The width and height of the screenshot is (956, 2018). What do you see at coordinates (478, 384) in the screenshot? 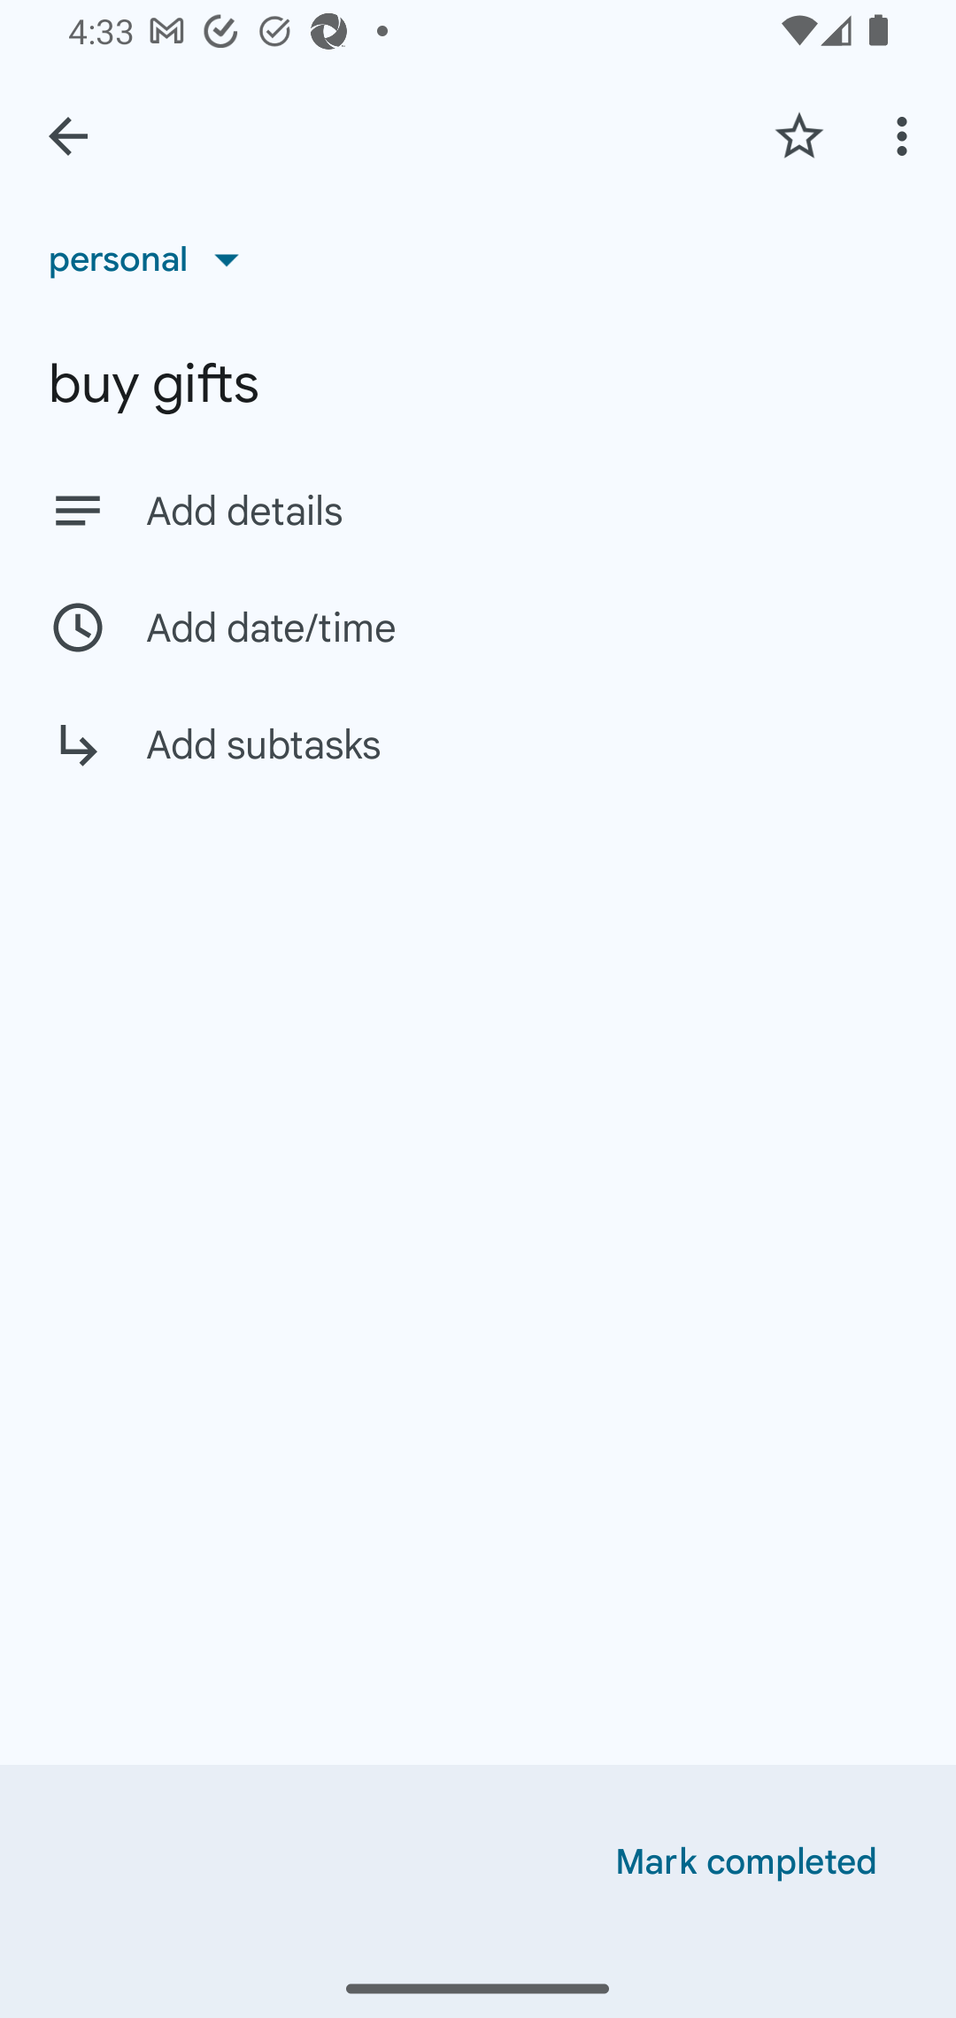
I see `buy gifts` at bounding box center [478, 384].